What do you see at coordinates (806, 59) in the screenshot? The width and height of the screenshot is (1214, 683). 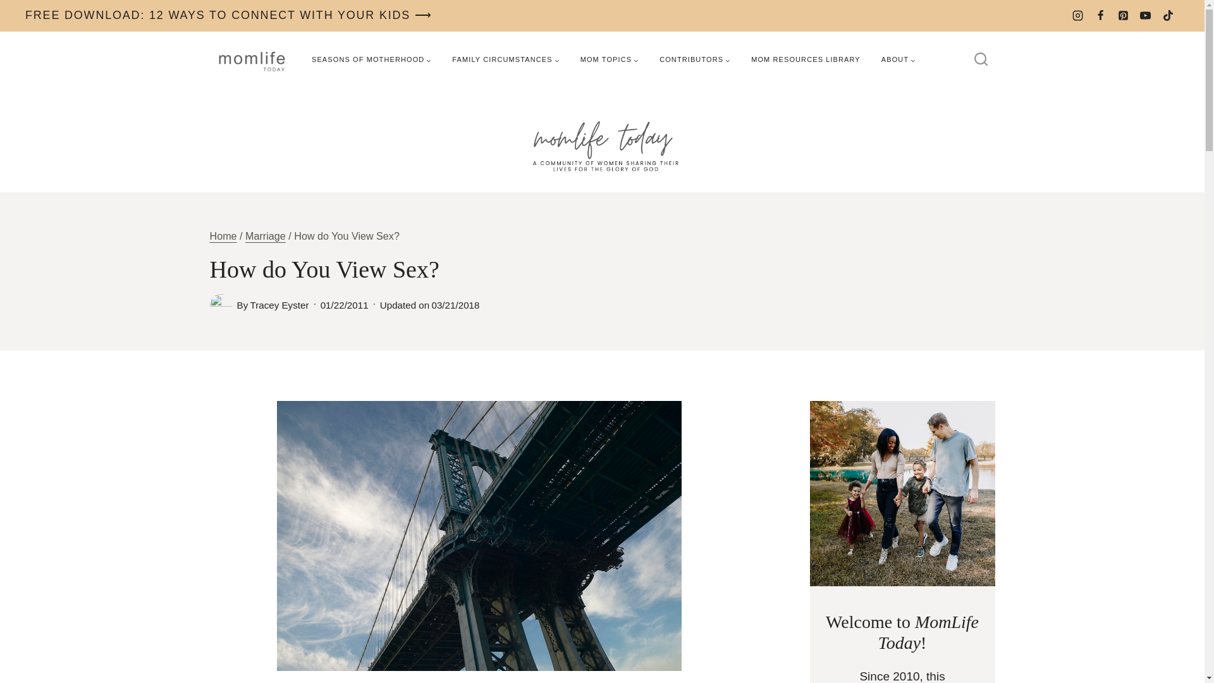 I see `MOM RESOURCES LIBRARY` at bounding box center [806, 59].